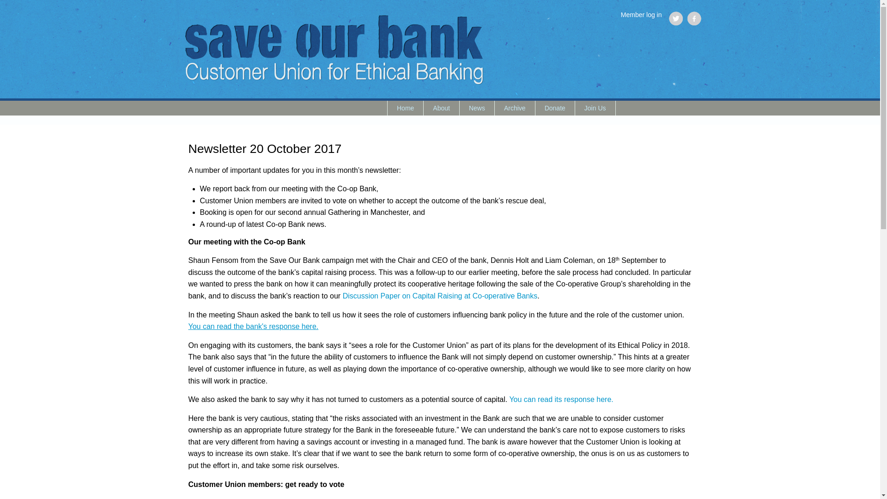 The width and height of the screenshot is (887, 499). Describe the element at coordinates (515, 108) in the screenshot. I see `Past newsletters and articles` at that location.